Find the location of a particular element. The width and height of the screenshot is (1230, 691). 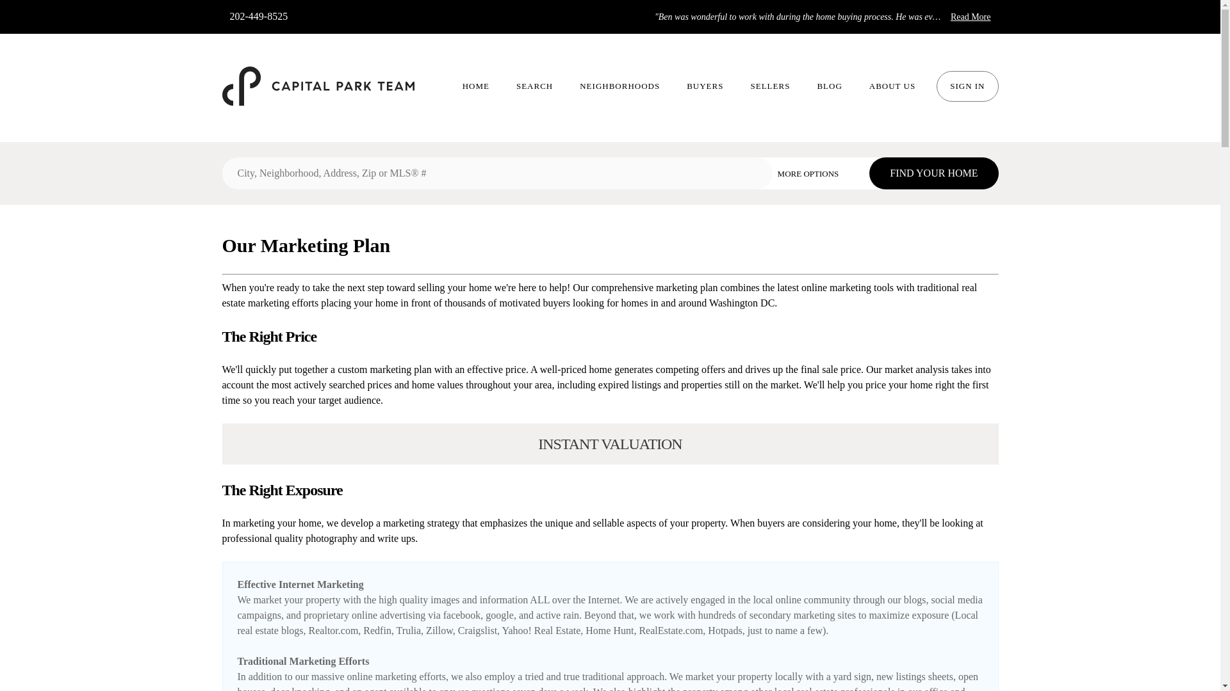

SELLERS is located at coordinates (770, 86).